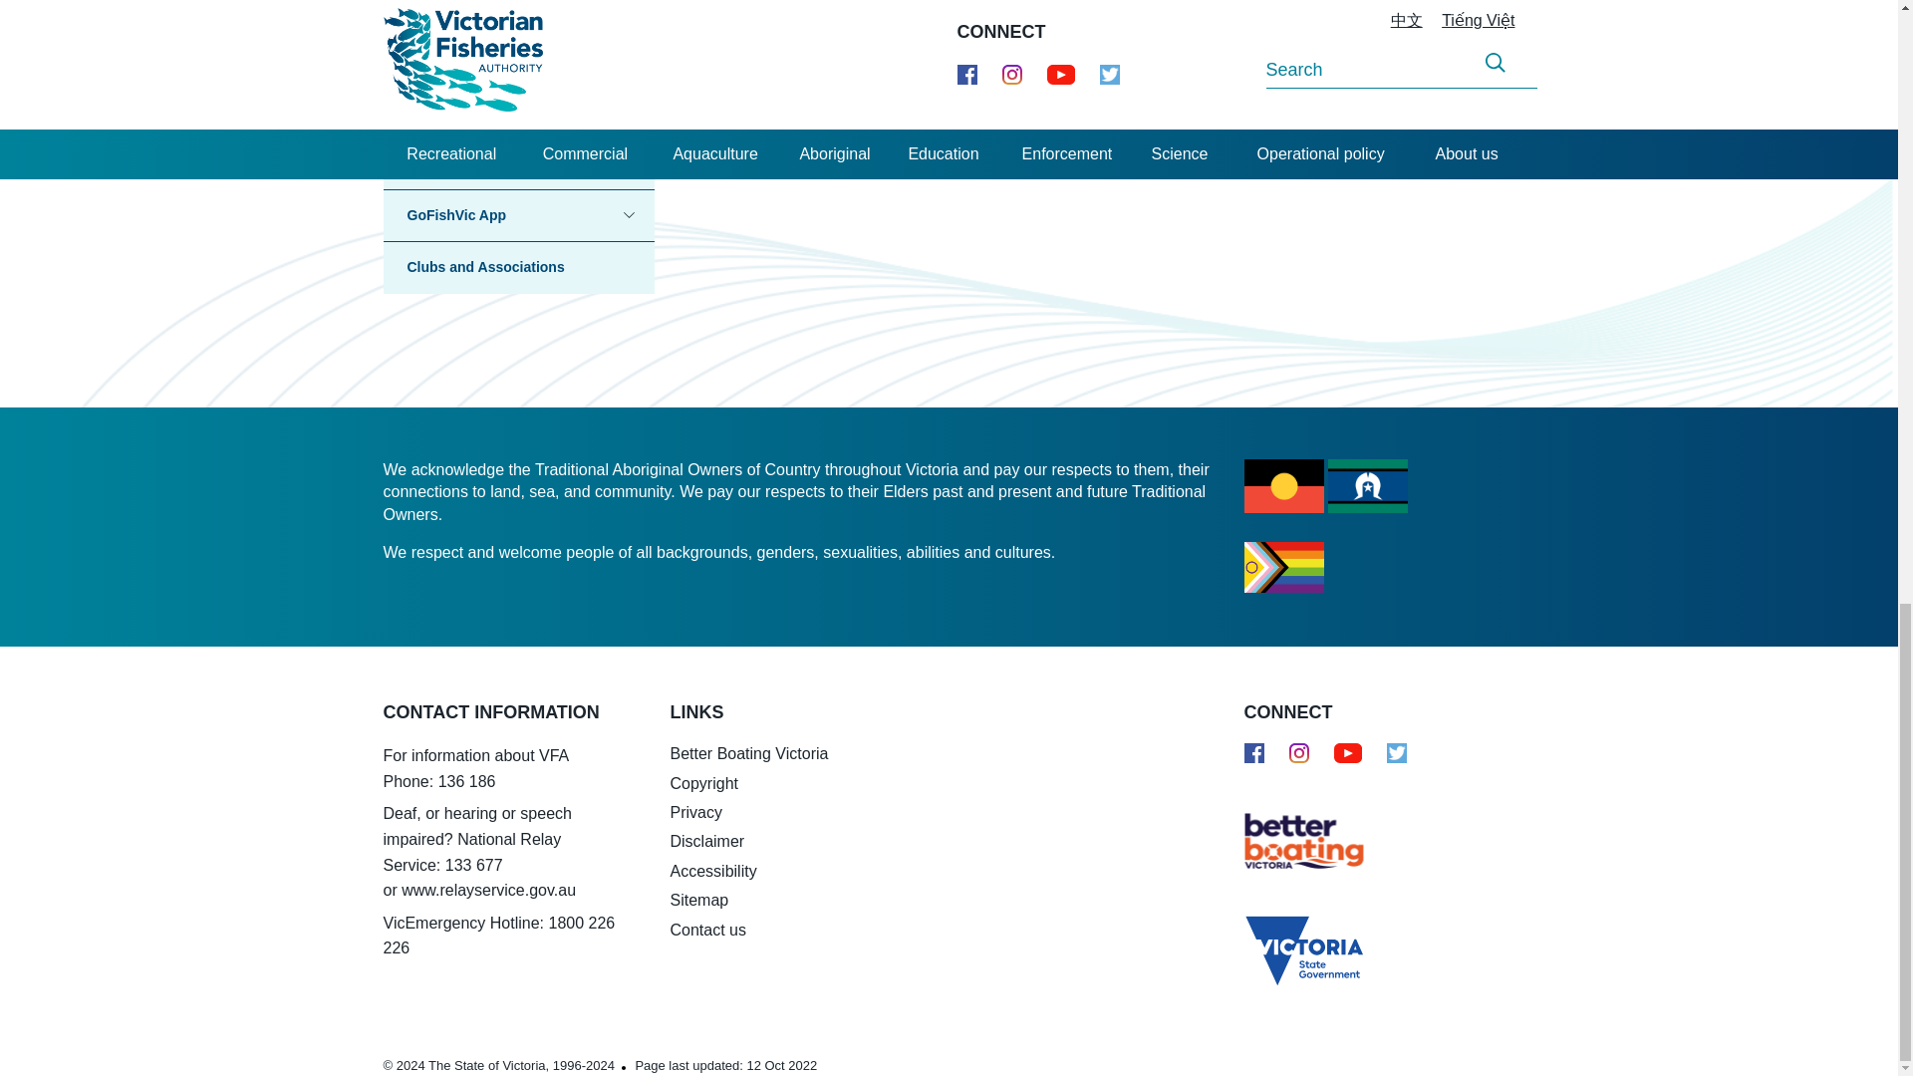  What do you see at coordinates (1347, 753) in the screenshot?
I see `YouTube` at bounding box center [1347, 753].